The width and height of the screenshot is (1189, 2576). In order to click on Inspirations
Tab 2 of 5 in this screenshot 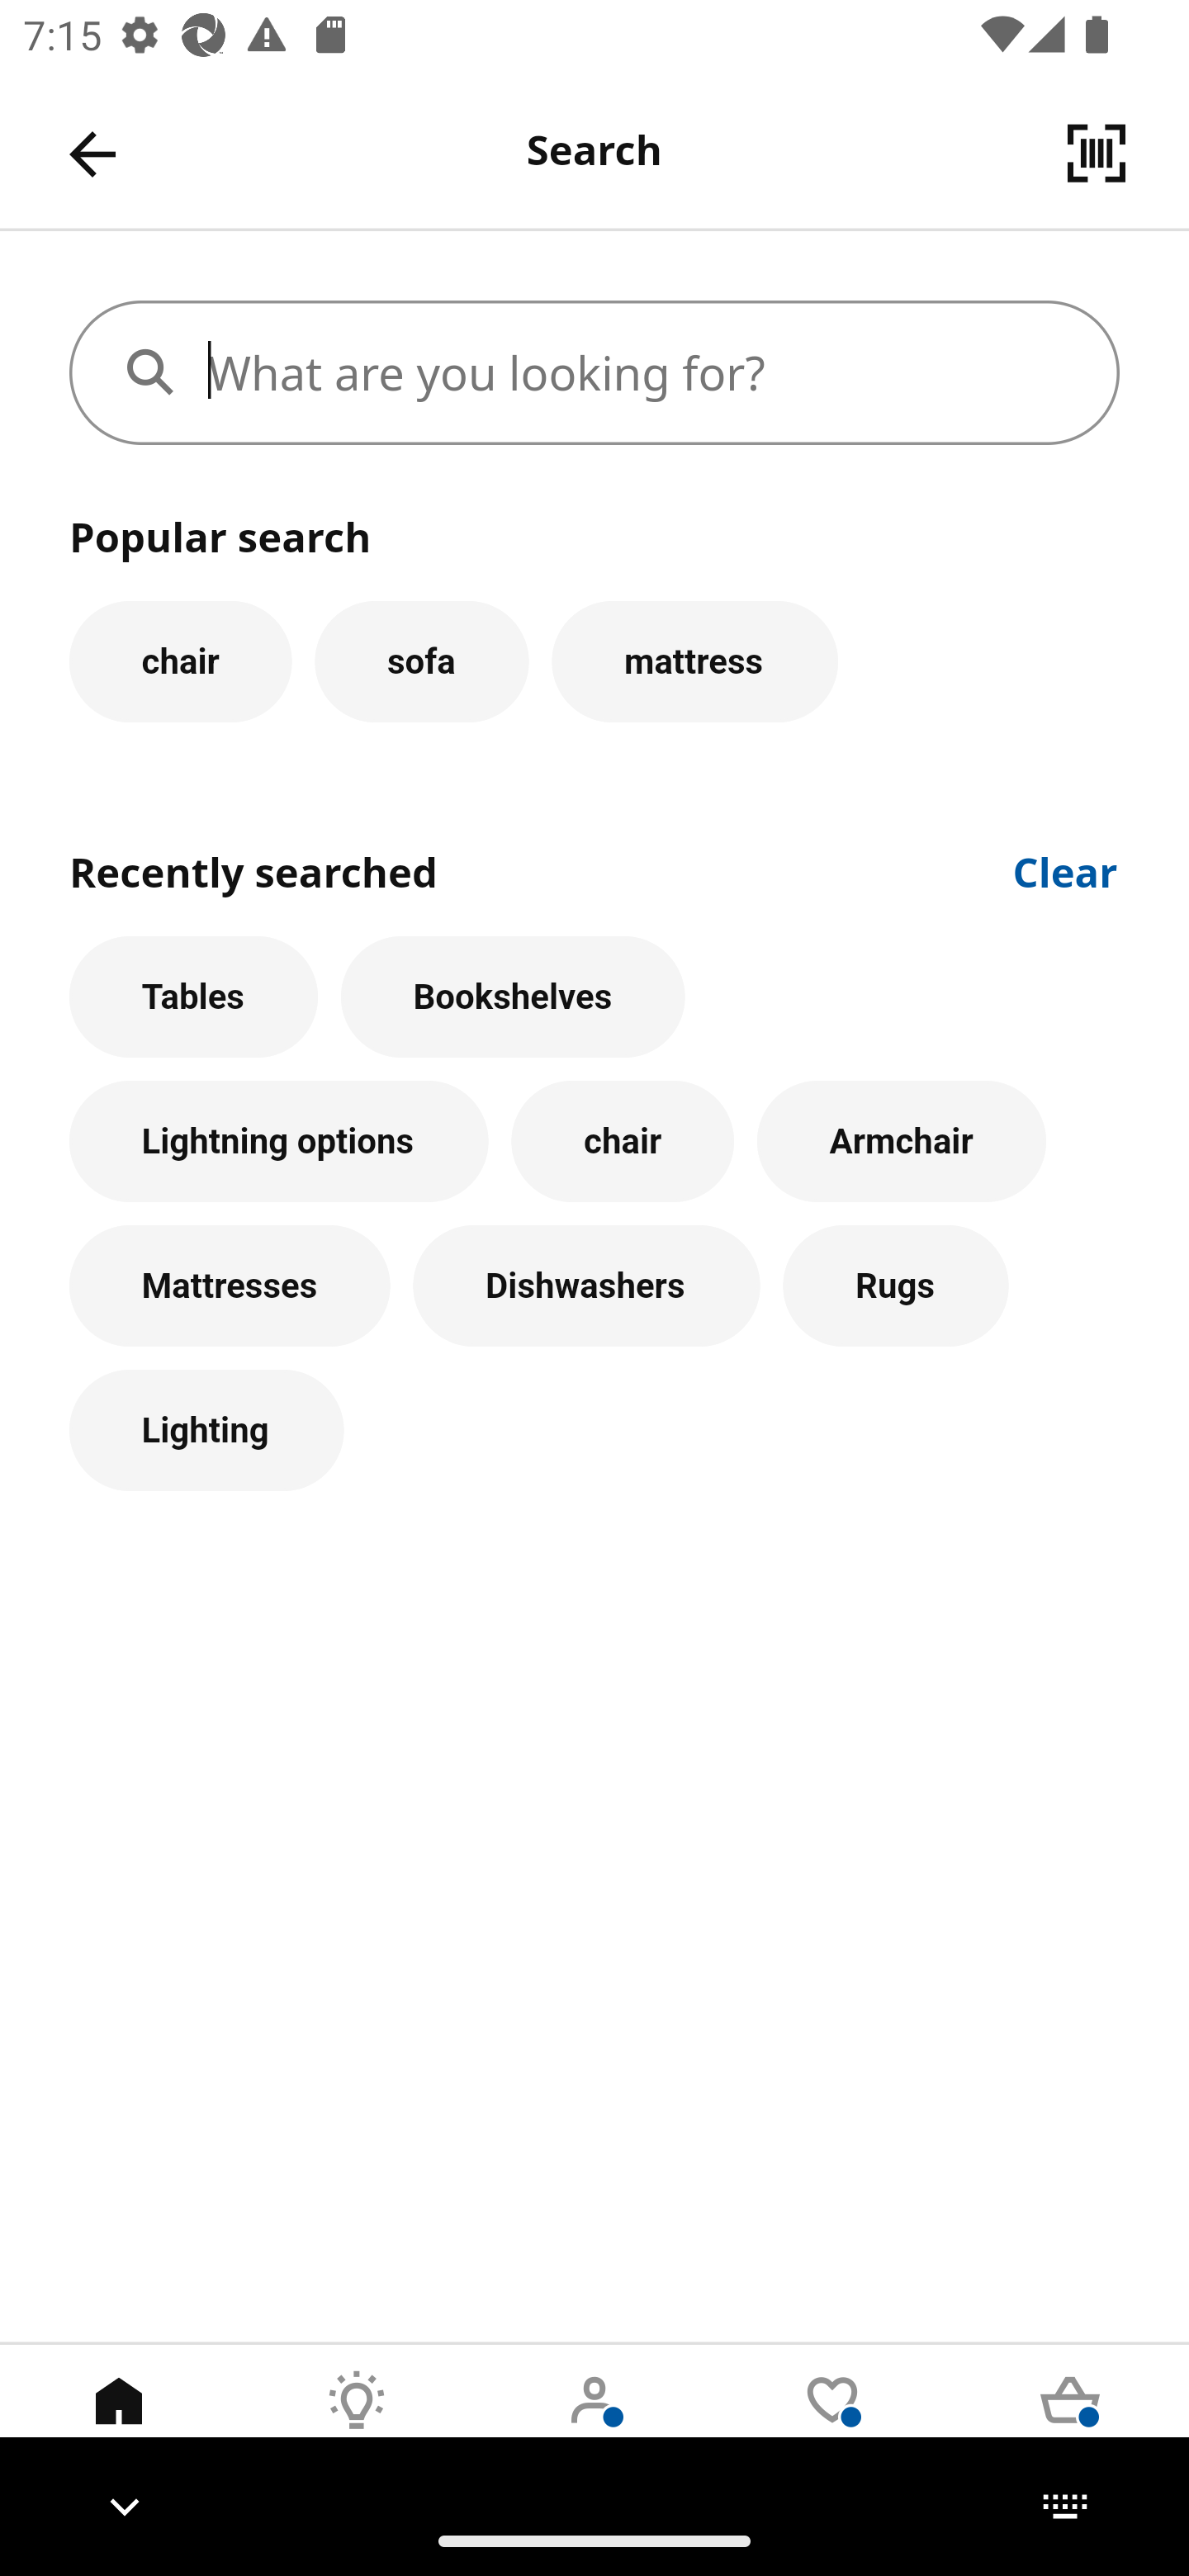, I will do `click(357, 2425)`.